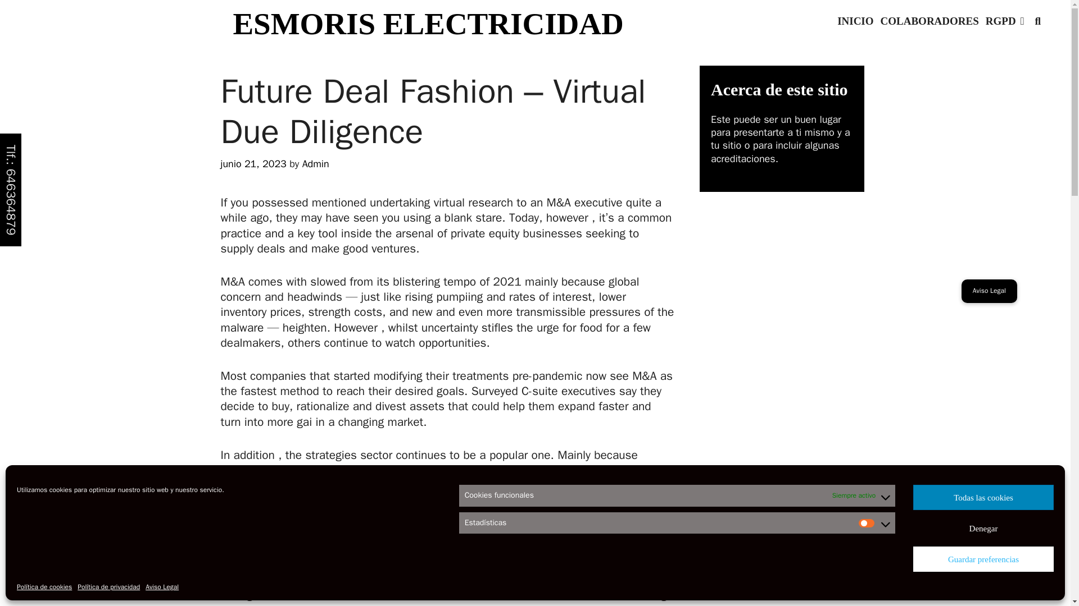  What do you see at coordinates (315, 164) in the screenshot?
I see `Admin` at bounding box center [315, 164].